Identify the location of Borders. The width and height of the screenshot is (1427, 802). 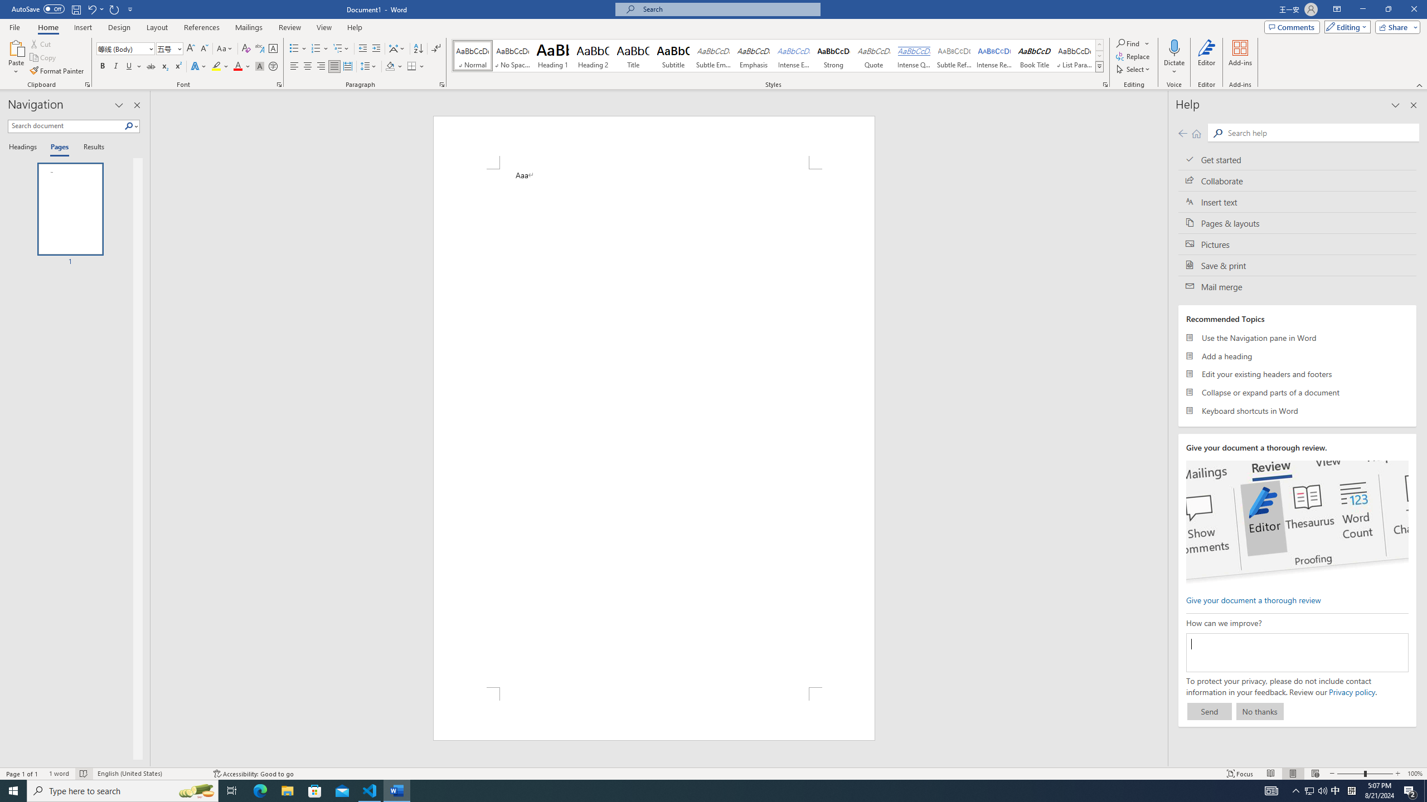
(411, 67).